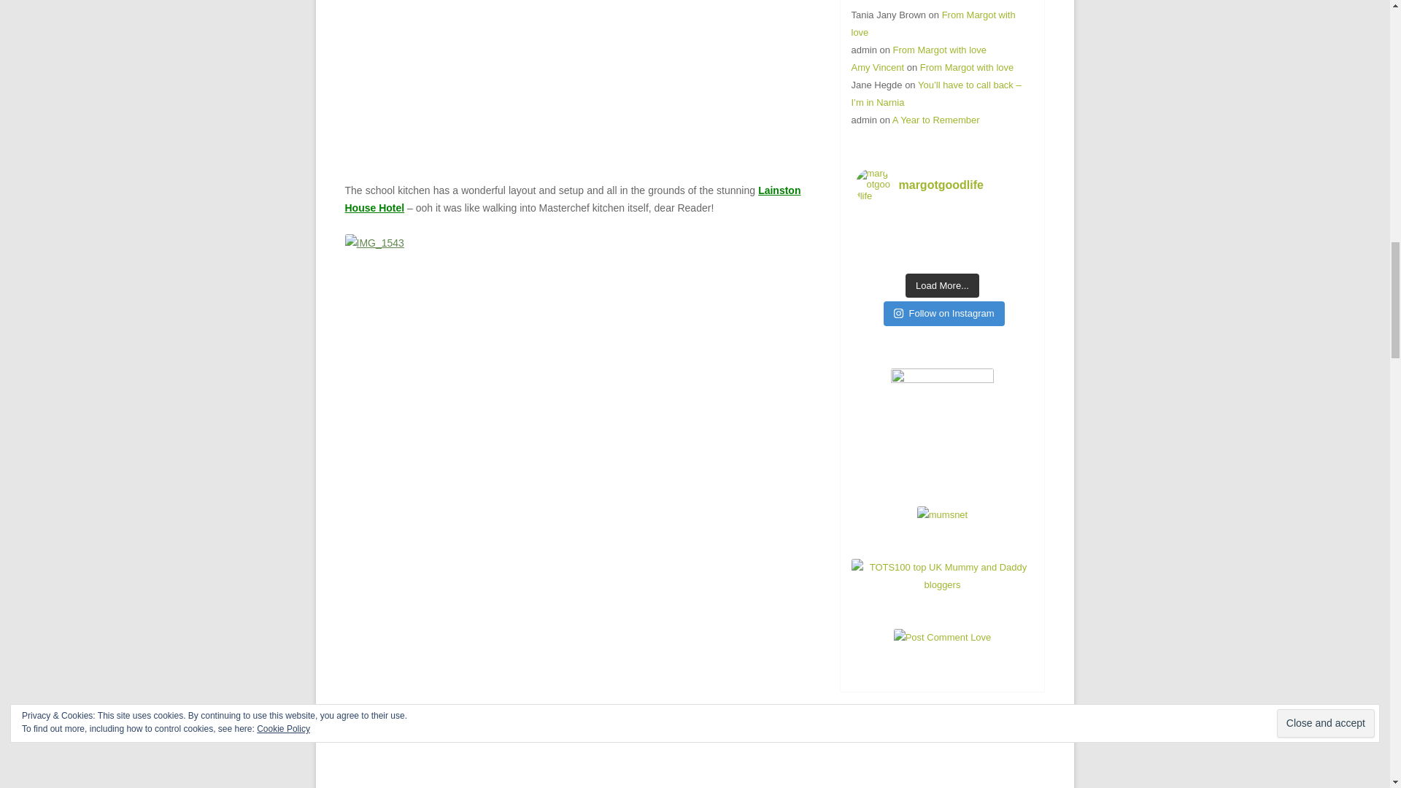 Image resolution: width=1401 pixels, height=788 pixels. What do you see at coordinates (943, 638) in the screenshot?
I see `Post Comment Love` at bounding box center [943, 638].